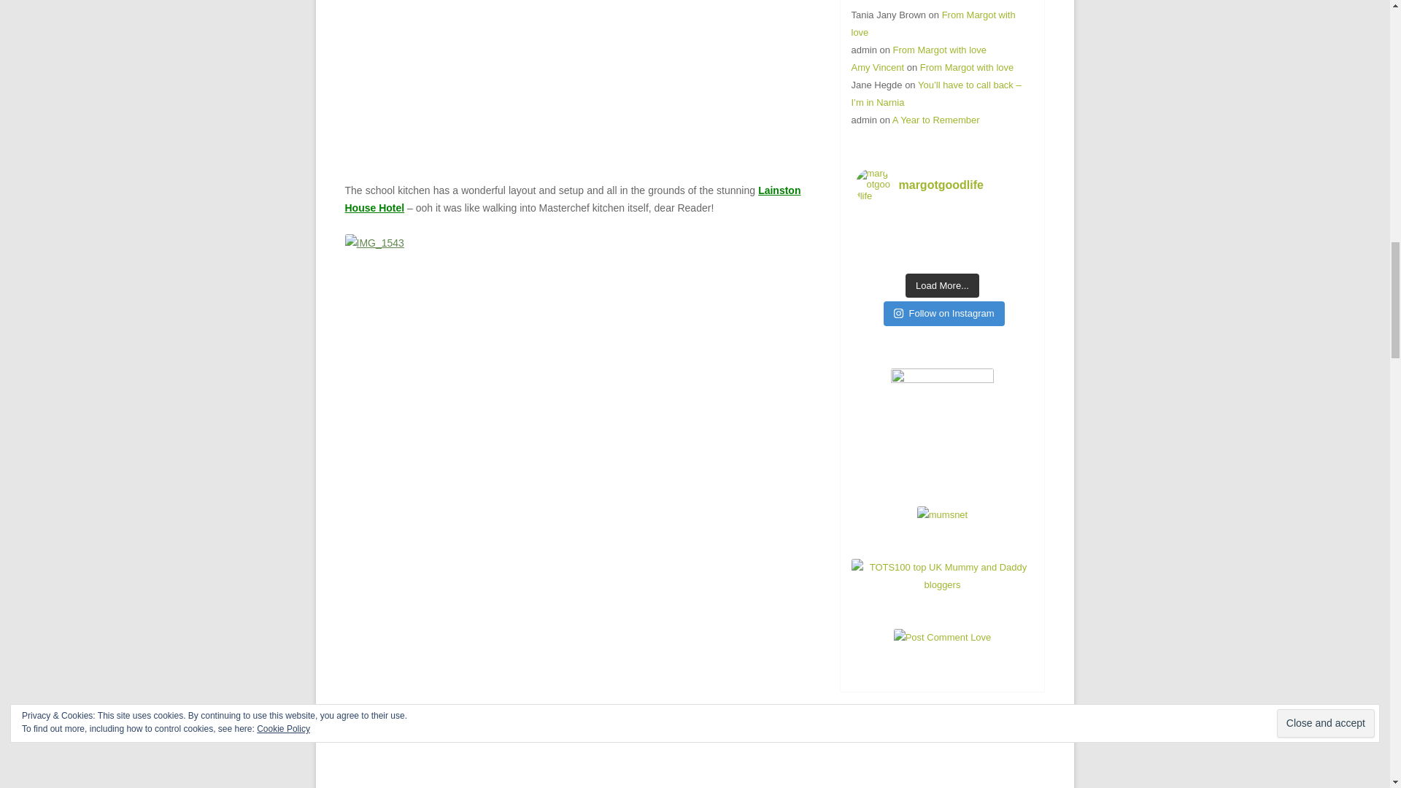 Image resolution: width=1401 pixels, height=788 pixels. What do you see at coordinates (943, 638) in the screenshot?
I see `Post Comment Love` at bounding box center [943, 638].